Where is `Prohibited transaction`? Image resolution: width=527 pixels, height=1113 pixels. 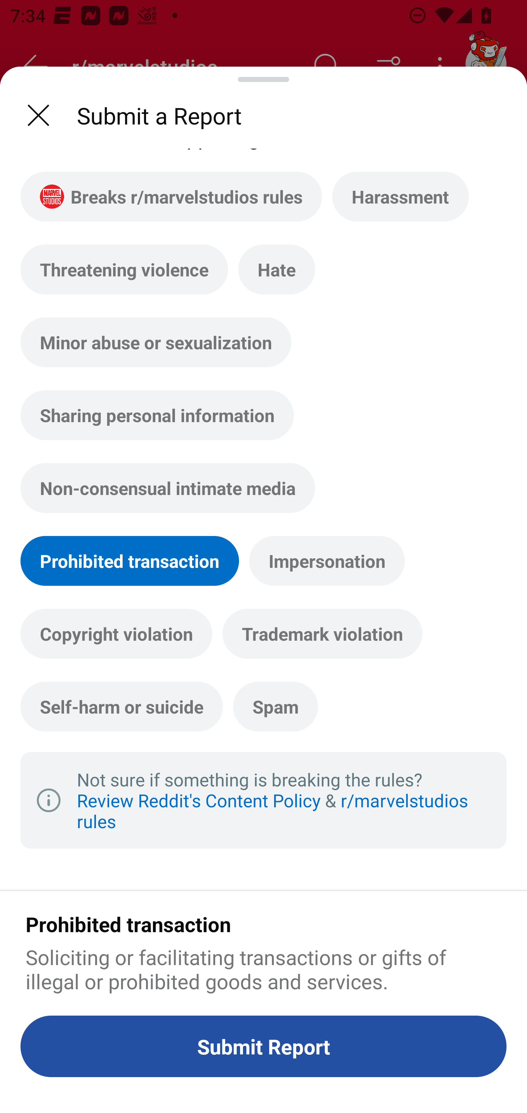 Prohibited transaction is located at coordinates (130, 561).